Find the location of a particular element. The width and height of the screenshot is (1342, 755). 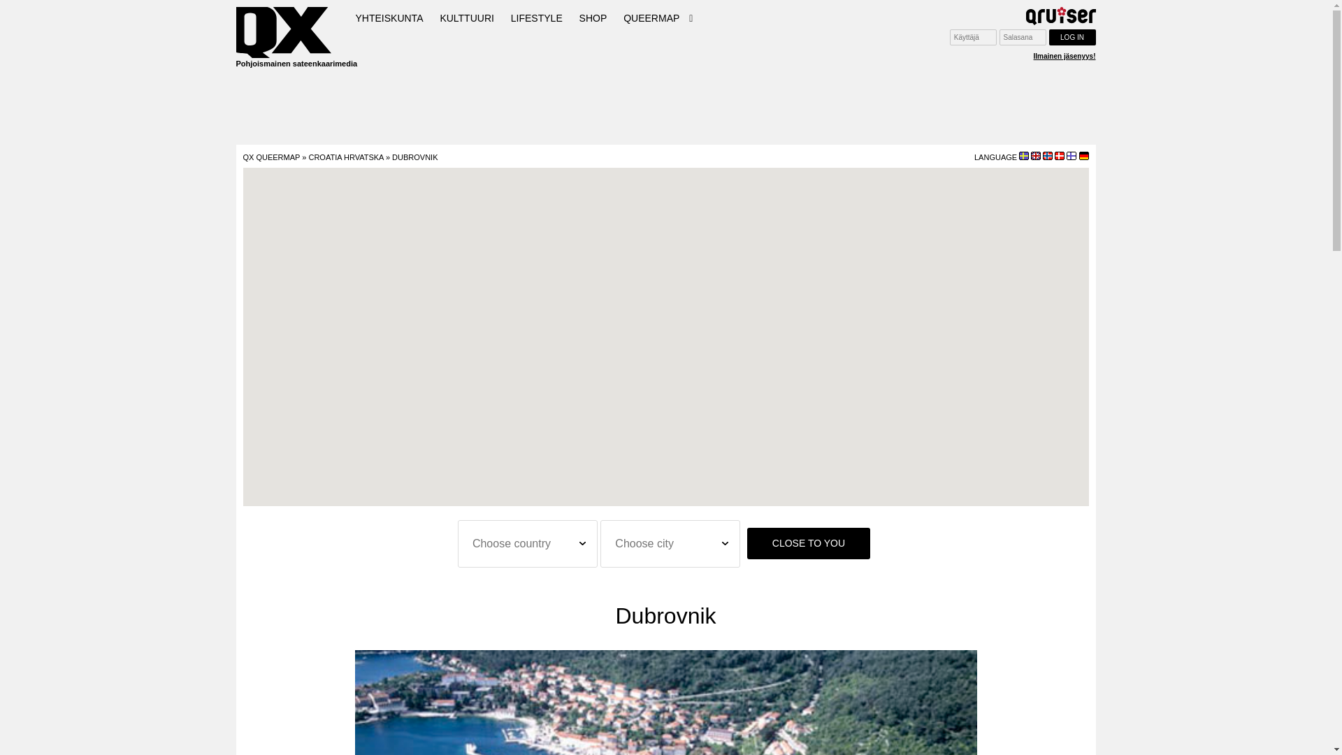

SHOP is located at coordinates (593, 18).